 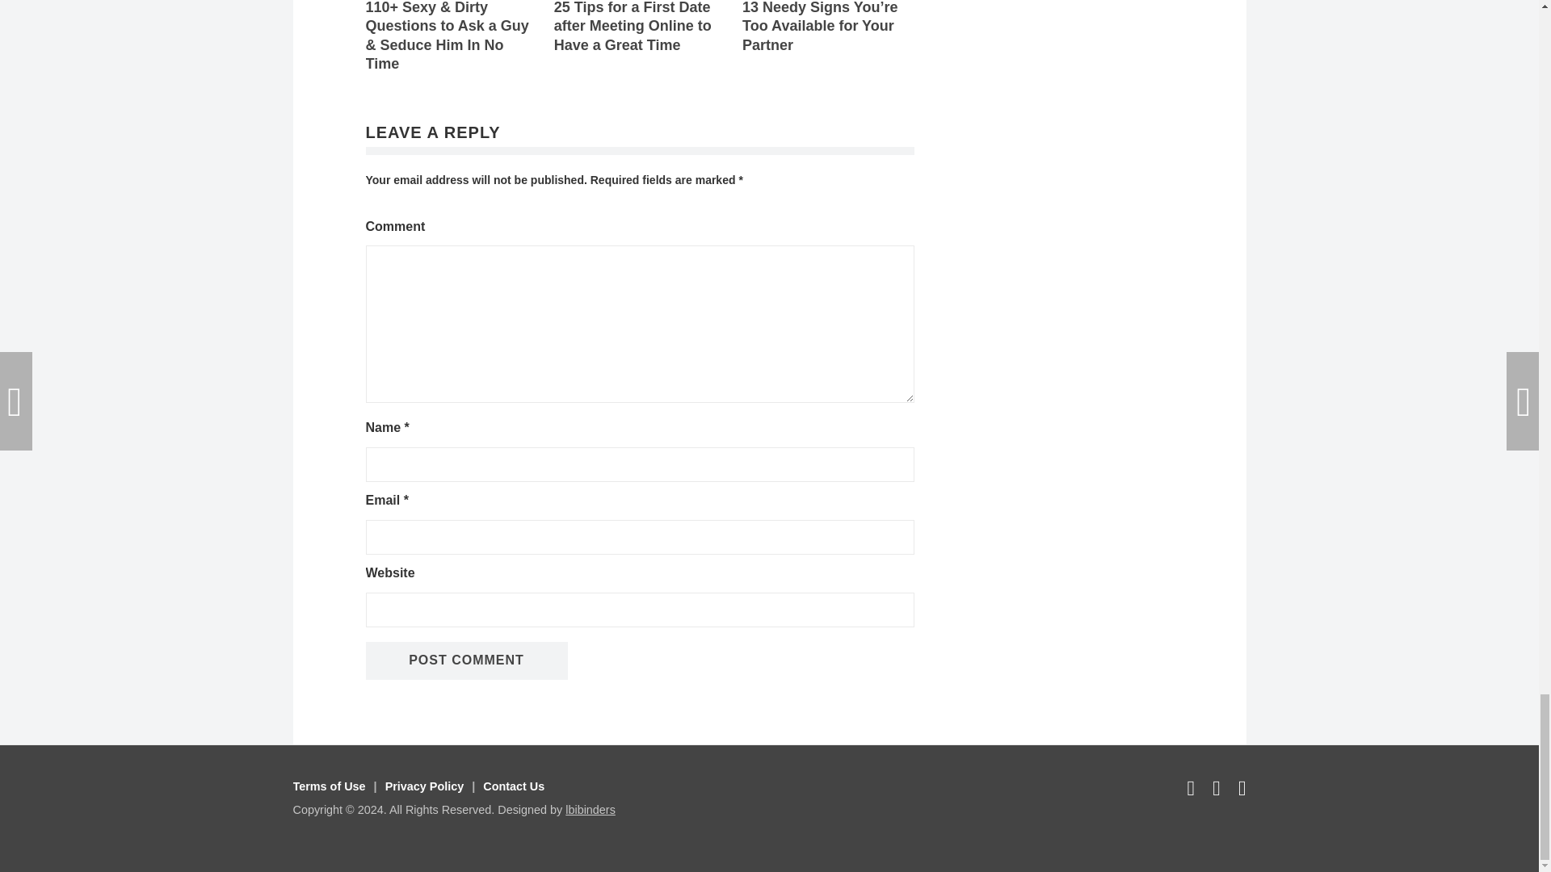 I want to click on Post Comment, so click(x=465, y=660).